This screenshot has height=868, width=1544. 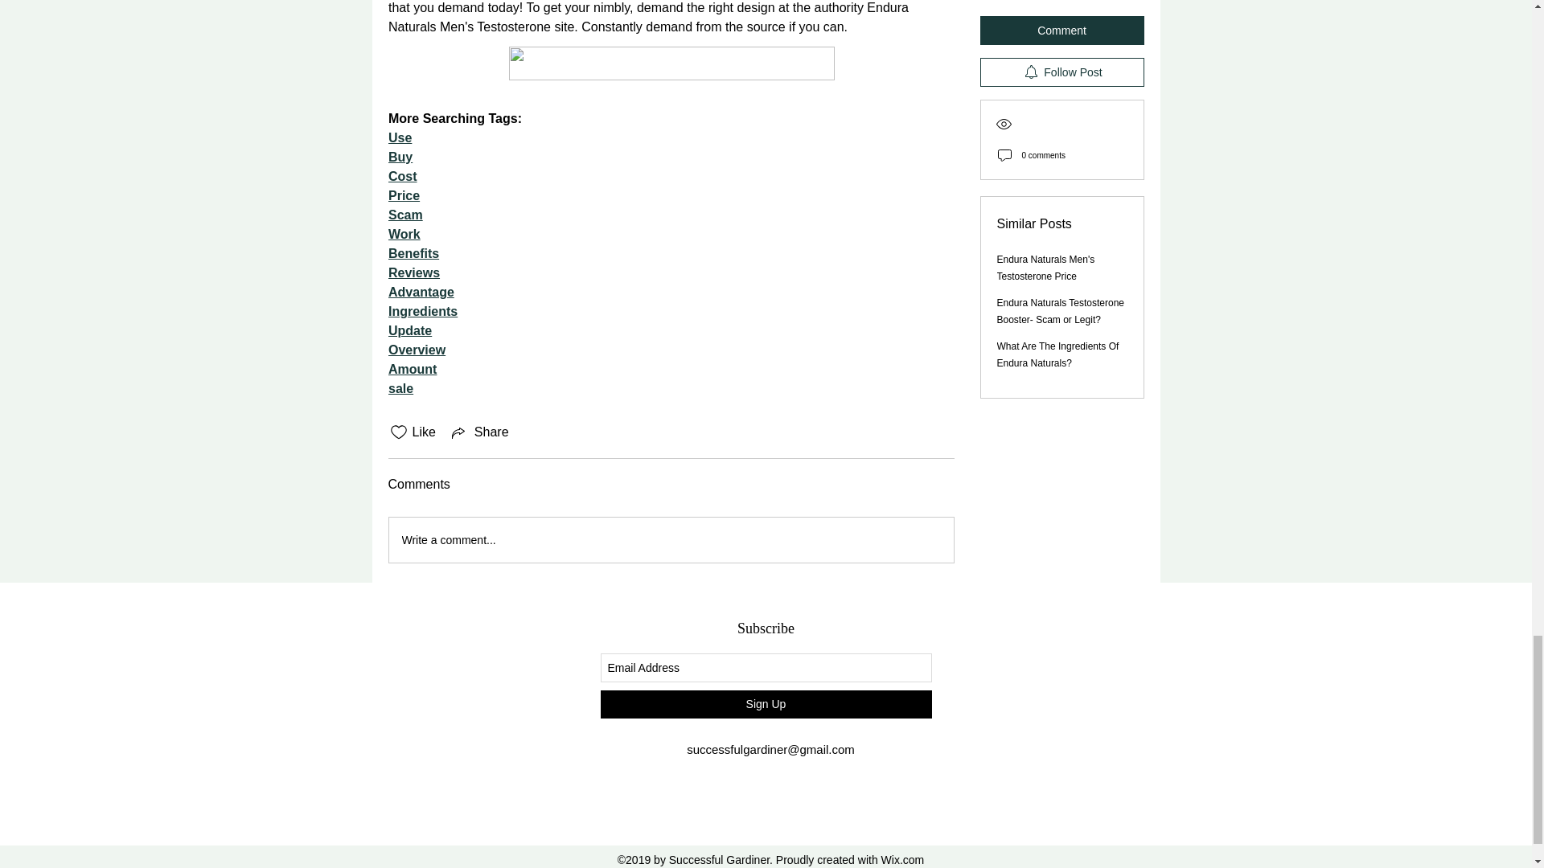 What do you see at coordinates (413, 272) in the screenshot?
I see `Reviews` at bounding box center [413, 272].